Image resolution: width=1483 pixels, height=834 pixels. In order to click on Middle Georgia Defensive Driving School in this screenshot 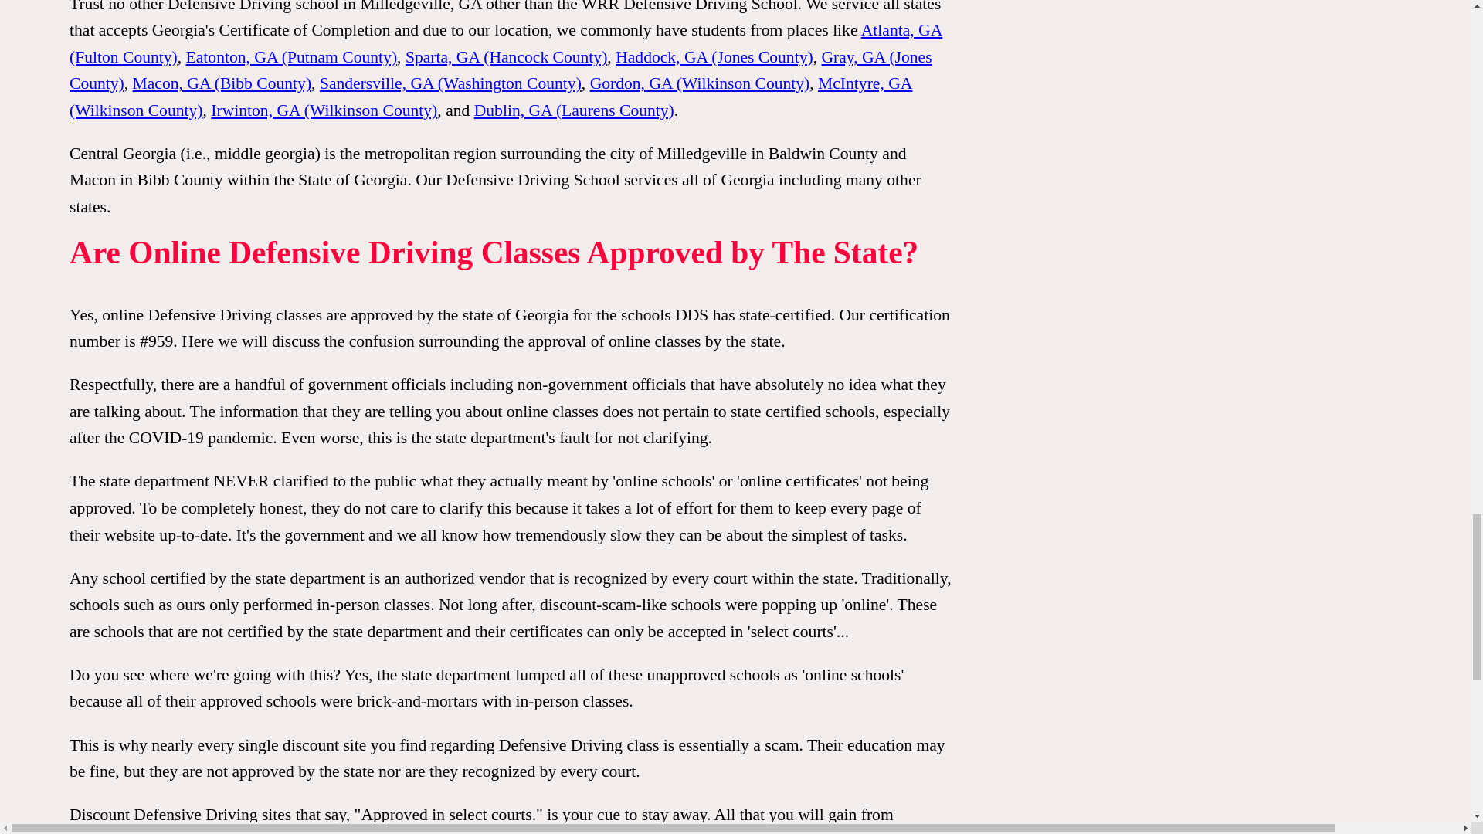, I will do `click(264, 153)`.